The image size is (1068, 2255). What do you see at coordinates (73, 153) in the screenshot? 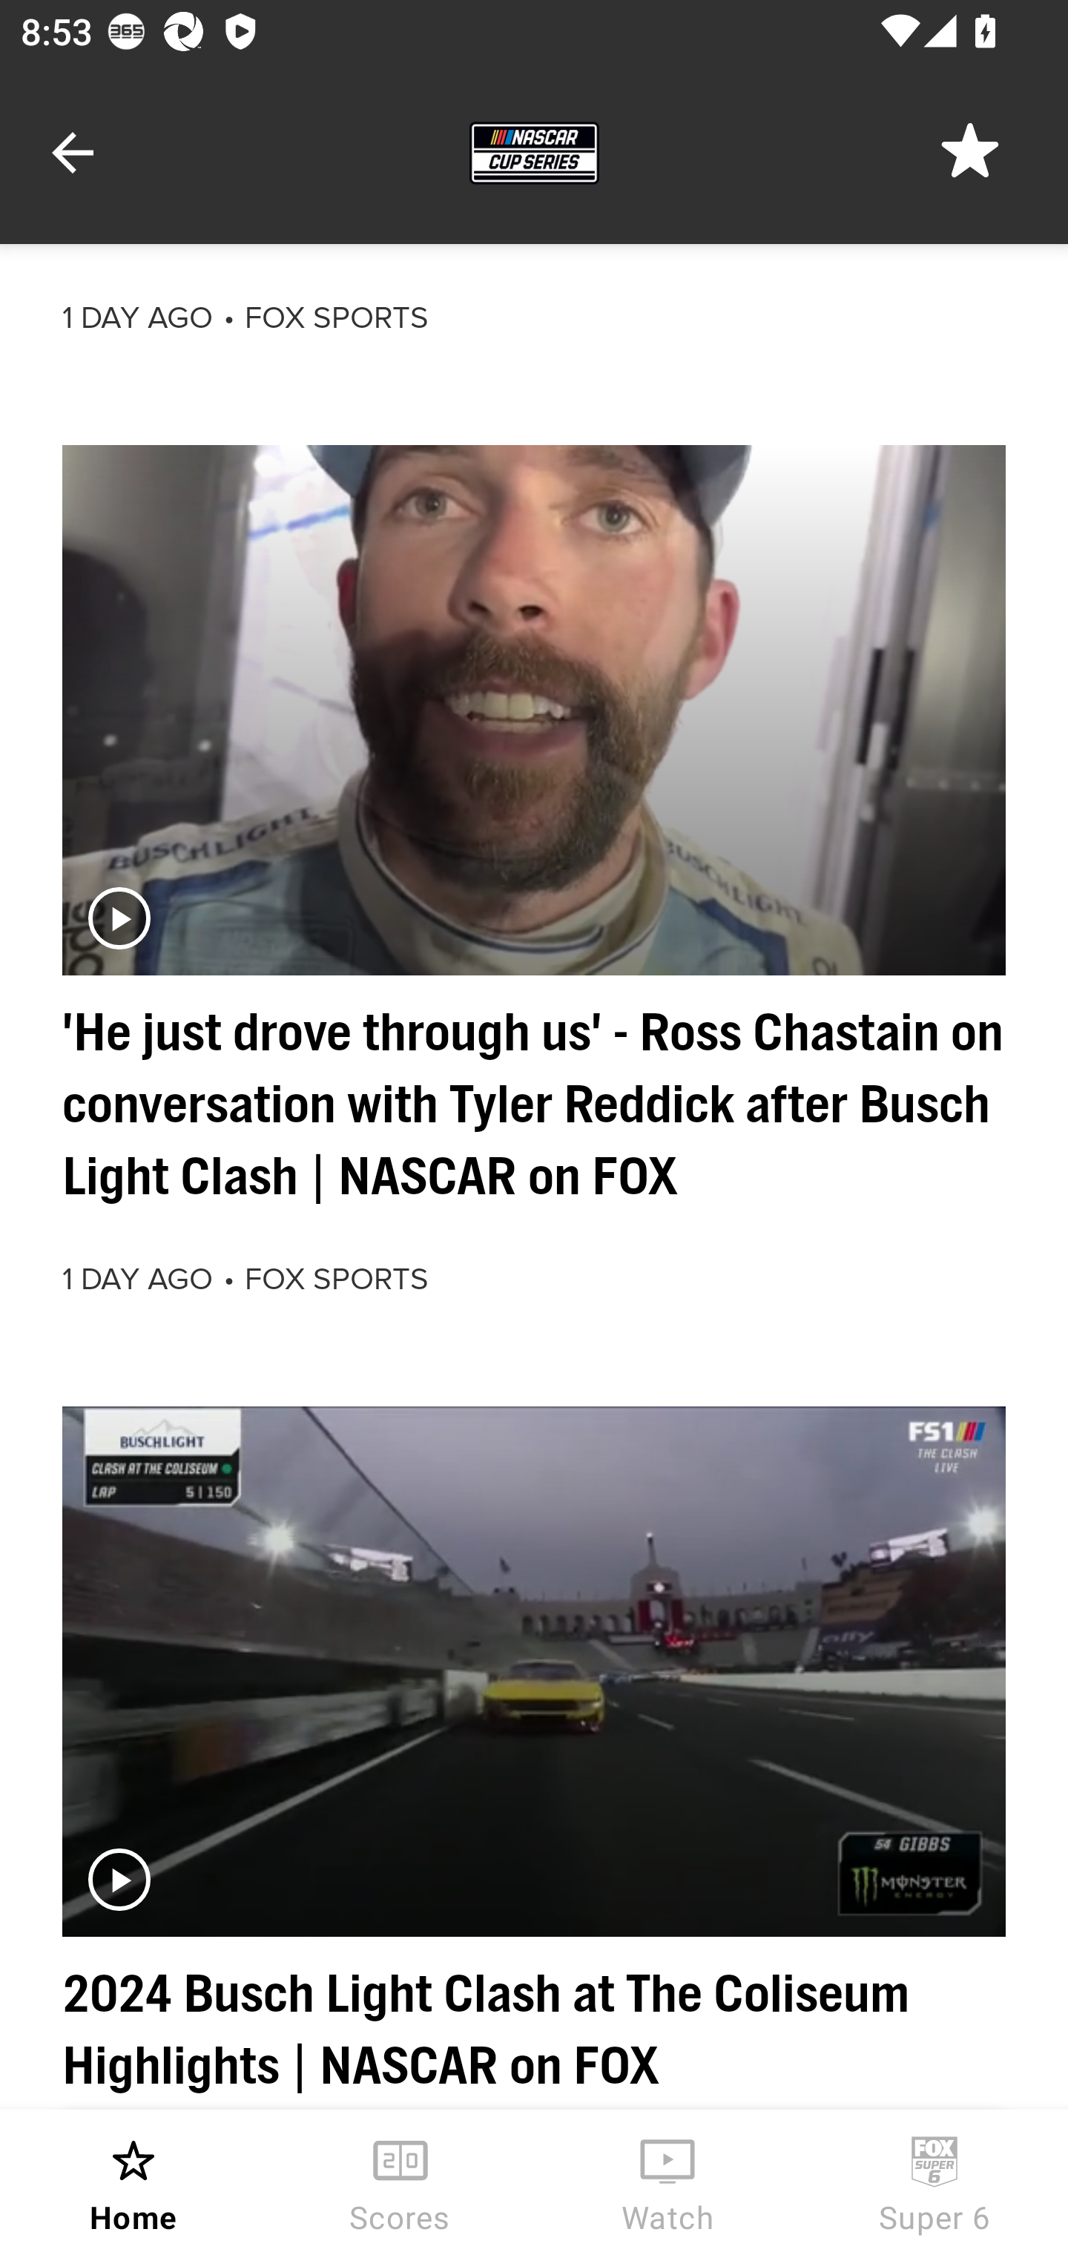
I see `Navigate up` at bounding box center [73, 153].